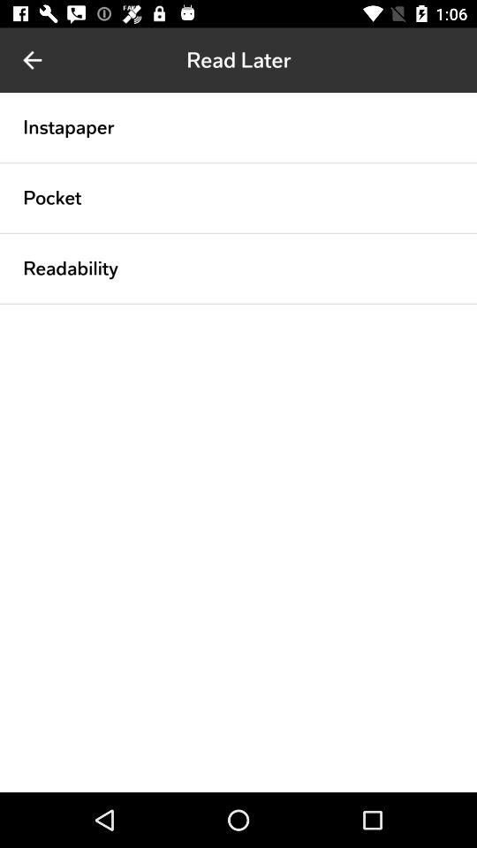  What do you see at coordinates (238, 304) in the screenshot?
I see `select icon below readability icon` at bounding box center [238, 304].